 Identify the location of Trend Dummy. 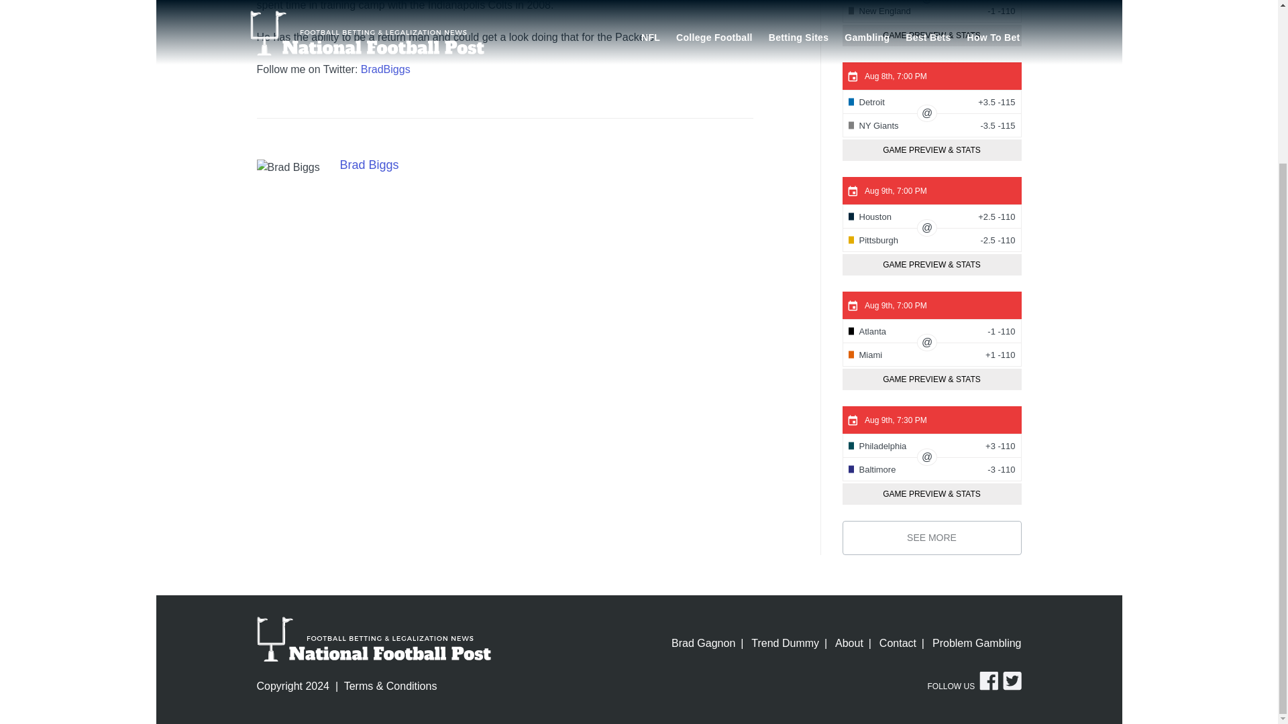
(785, 644).